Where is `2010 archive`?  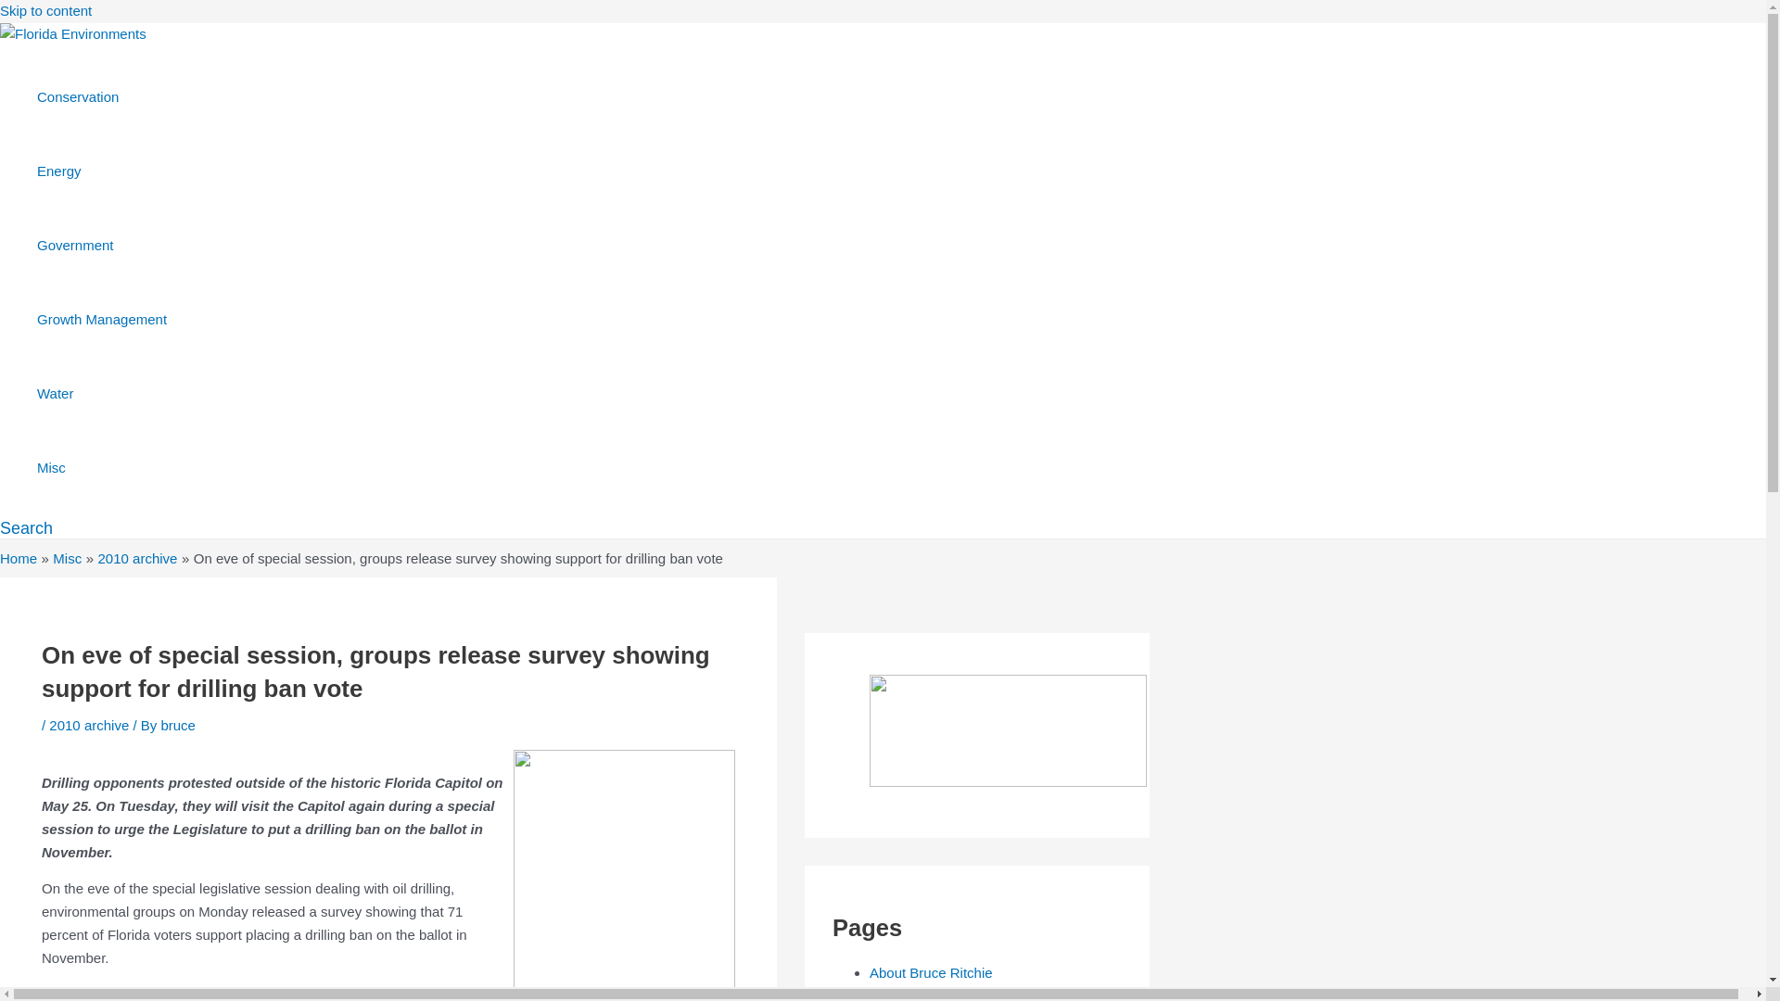
2010 archive is located at coordinates (137, 558).